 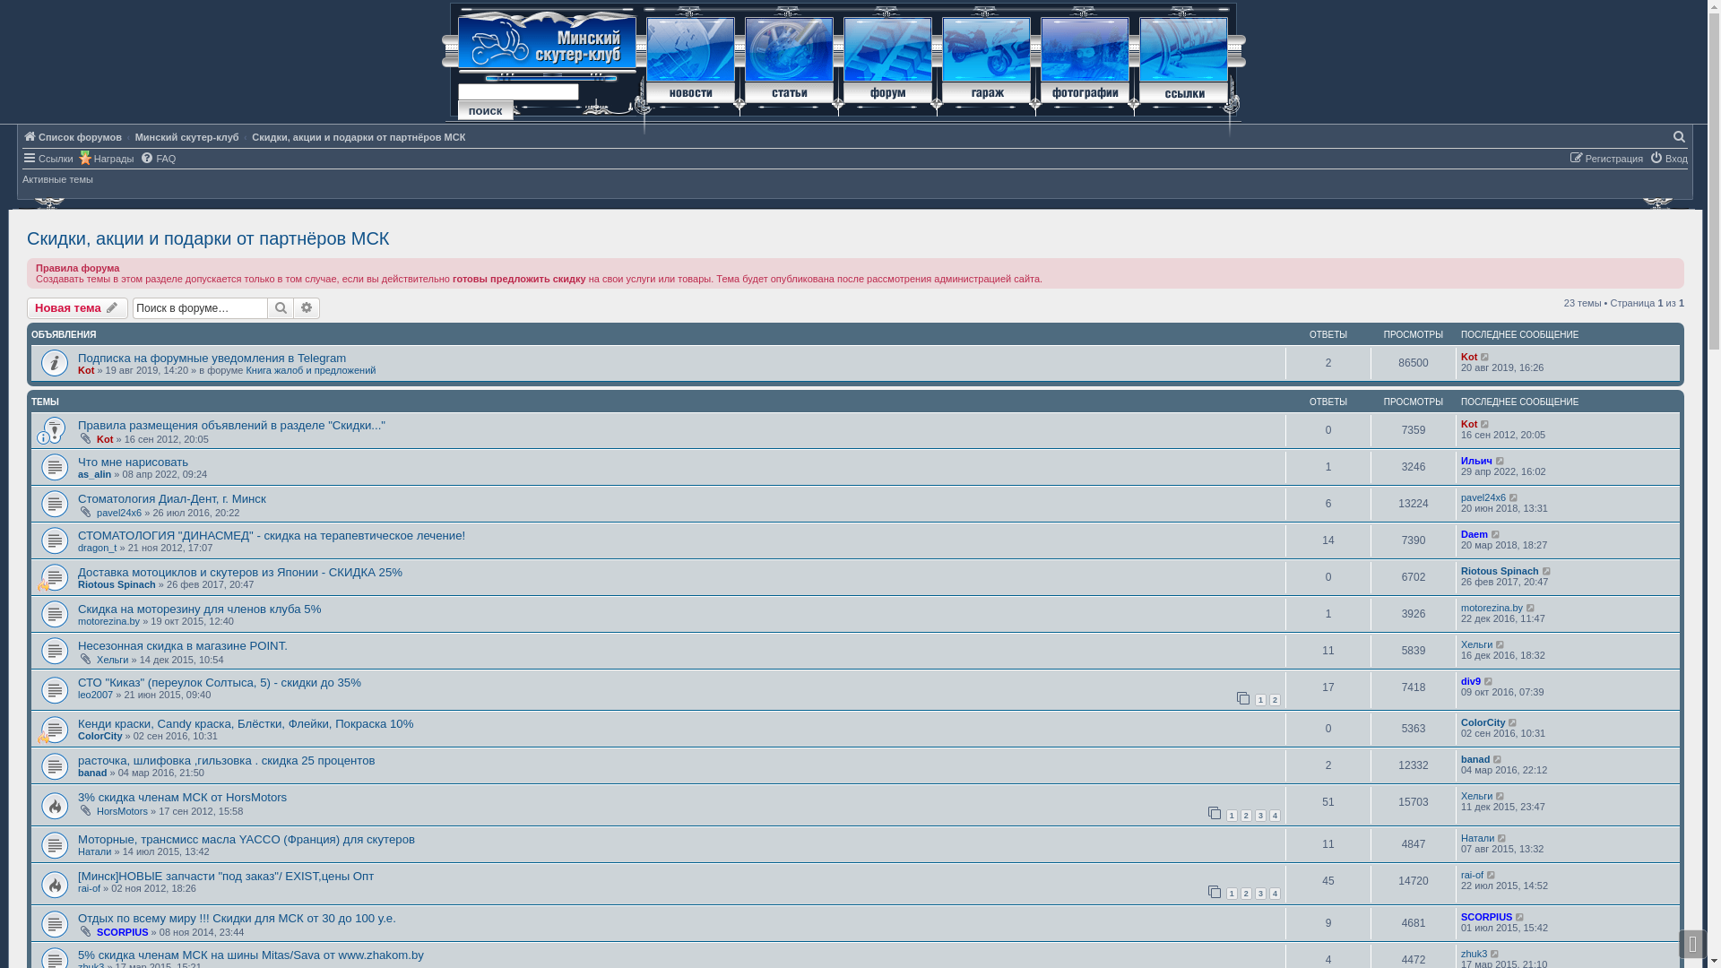 I want to click on zhuk3, so click(x=1474, y=954).